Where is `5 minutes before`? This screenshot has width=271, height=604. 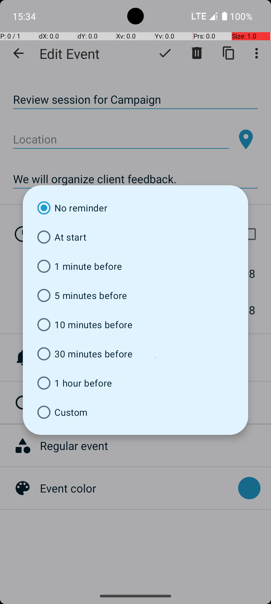 5 minutes before is located at coordinates (135, 295).